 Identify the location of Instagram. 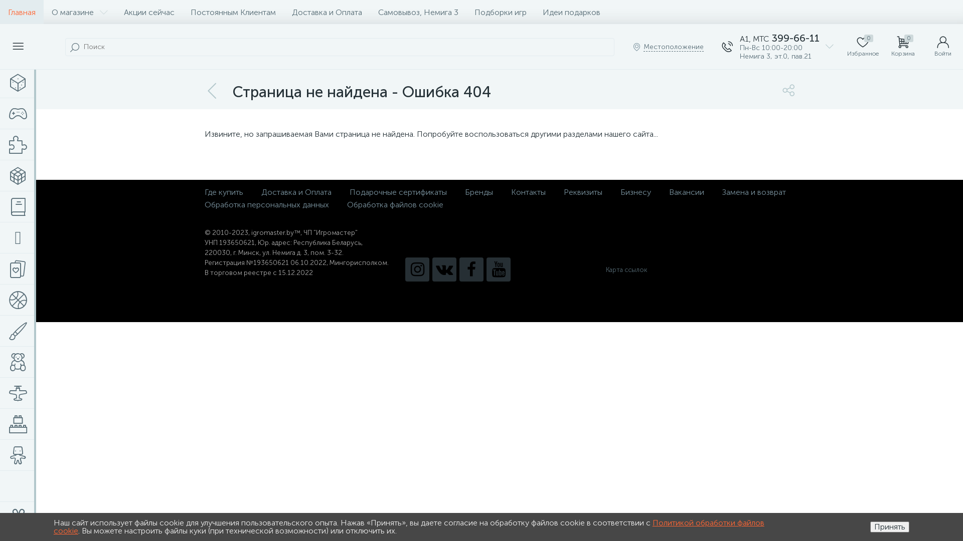
(417, 269).